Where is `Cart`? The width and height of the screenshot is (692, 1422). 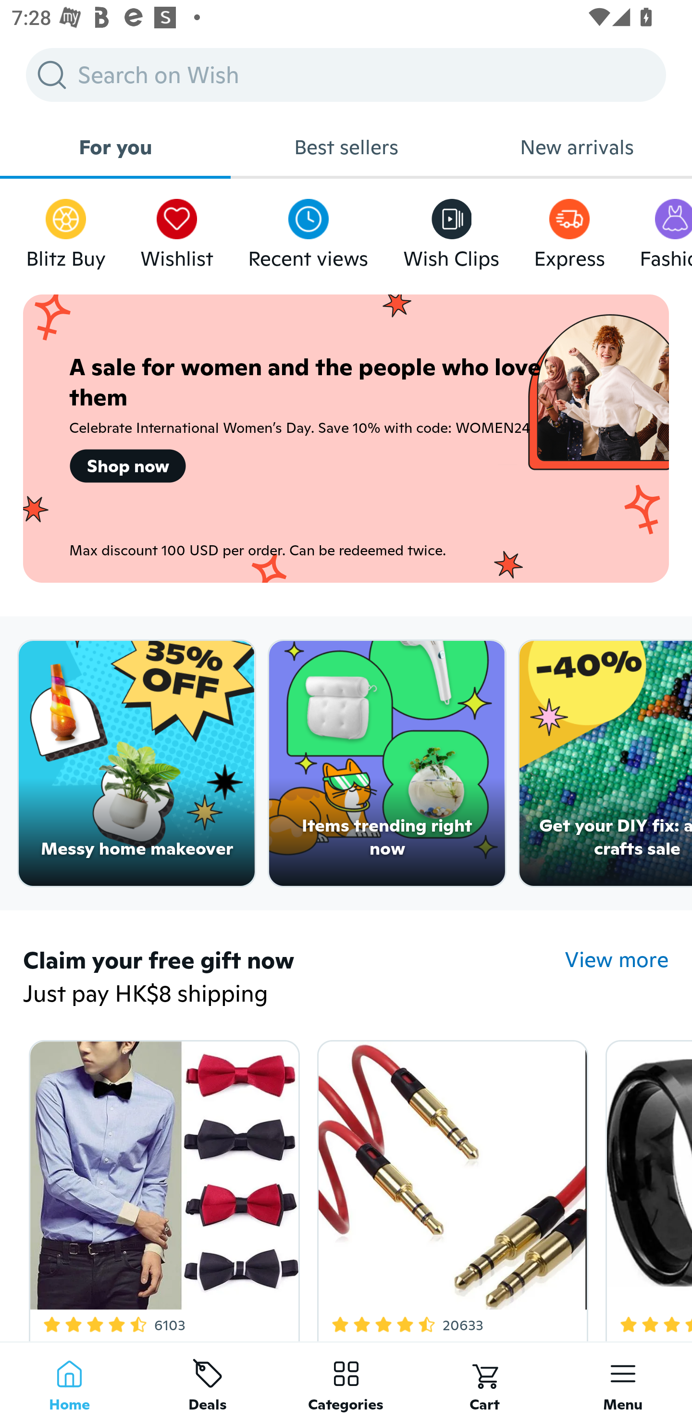
Cart is located at coordinates (484, 1382).